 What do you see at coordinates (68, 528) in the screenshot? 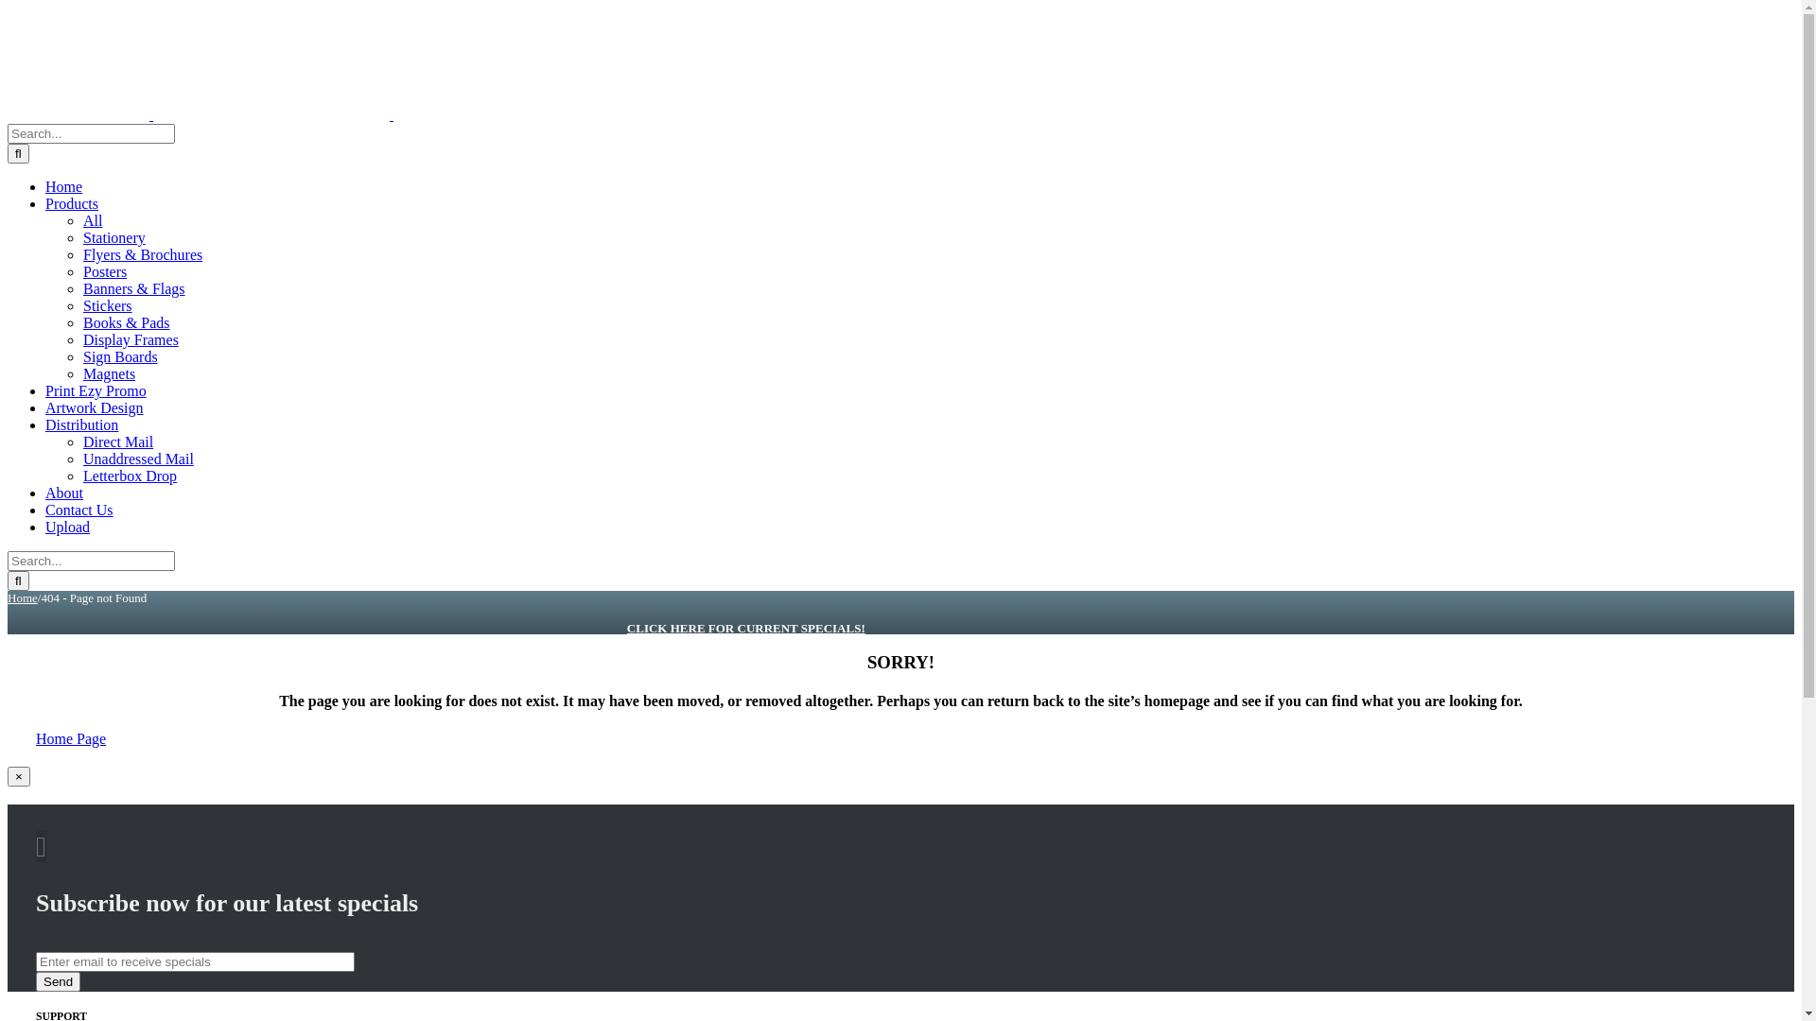
I see `Upload` at bounding box center [68, 528].